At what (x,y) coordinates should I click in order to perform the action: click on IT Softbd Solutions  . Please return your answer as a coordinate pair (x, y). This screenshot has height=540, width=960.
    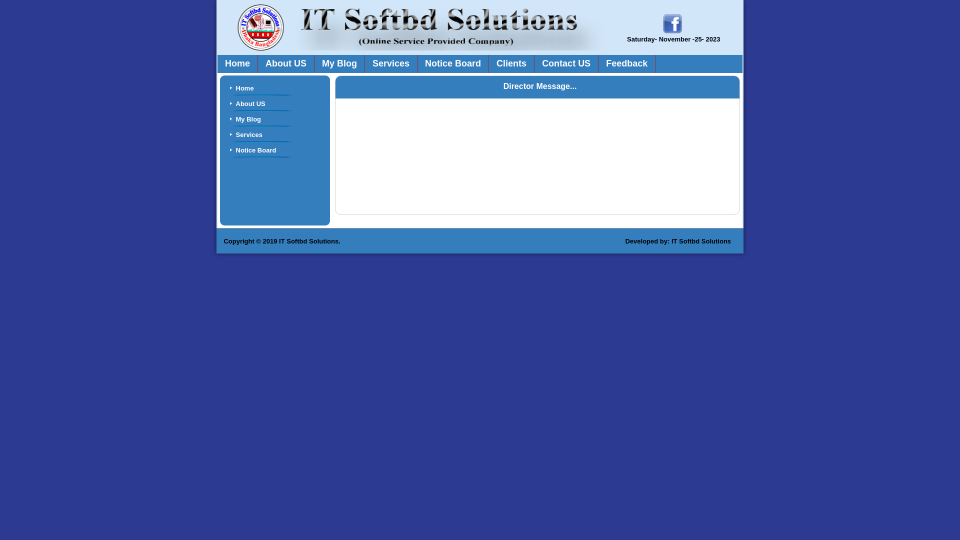
    Looking at the image, I should click on (703, 241).